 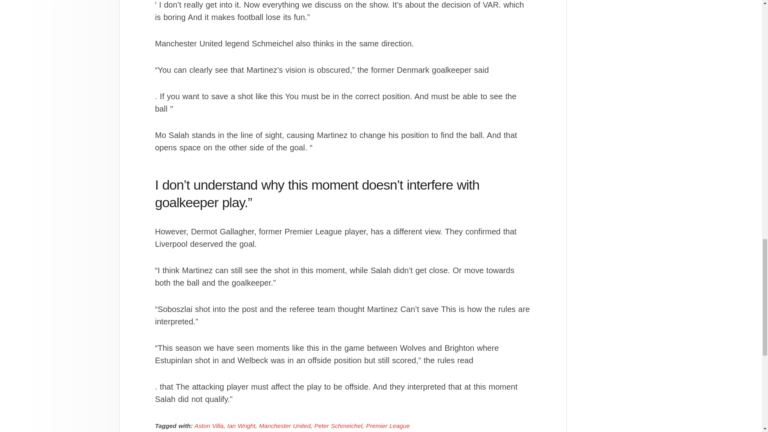 What do you see at coordinates (241, 426) in the screenshot?
I see `Ian Wright` at bounding box center [241, 426].